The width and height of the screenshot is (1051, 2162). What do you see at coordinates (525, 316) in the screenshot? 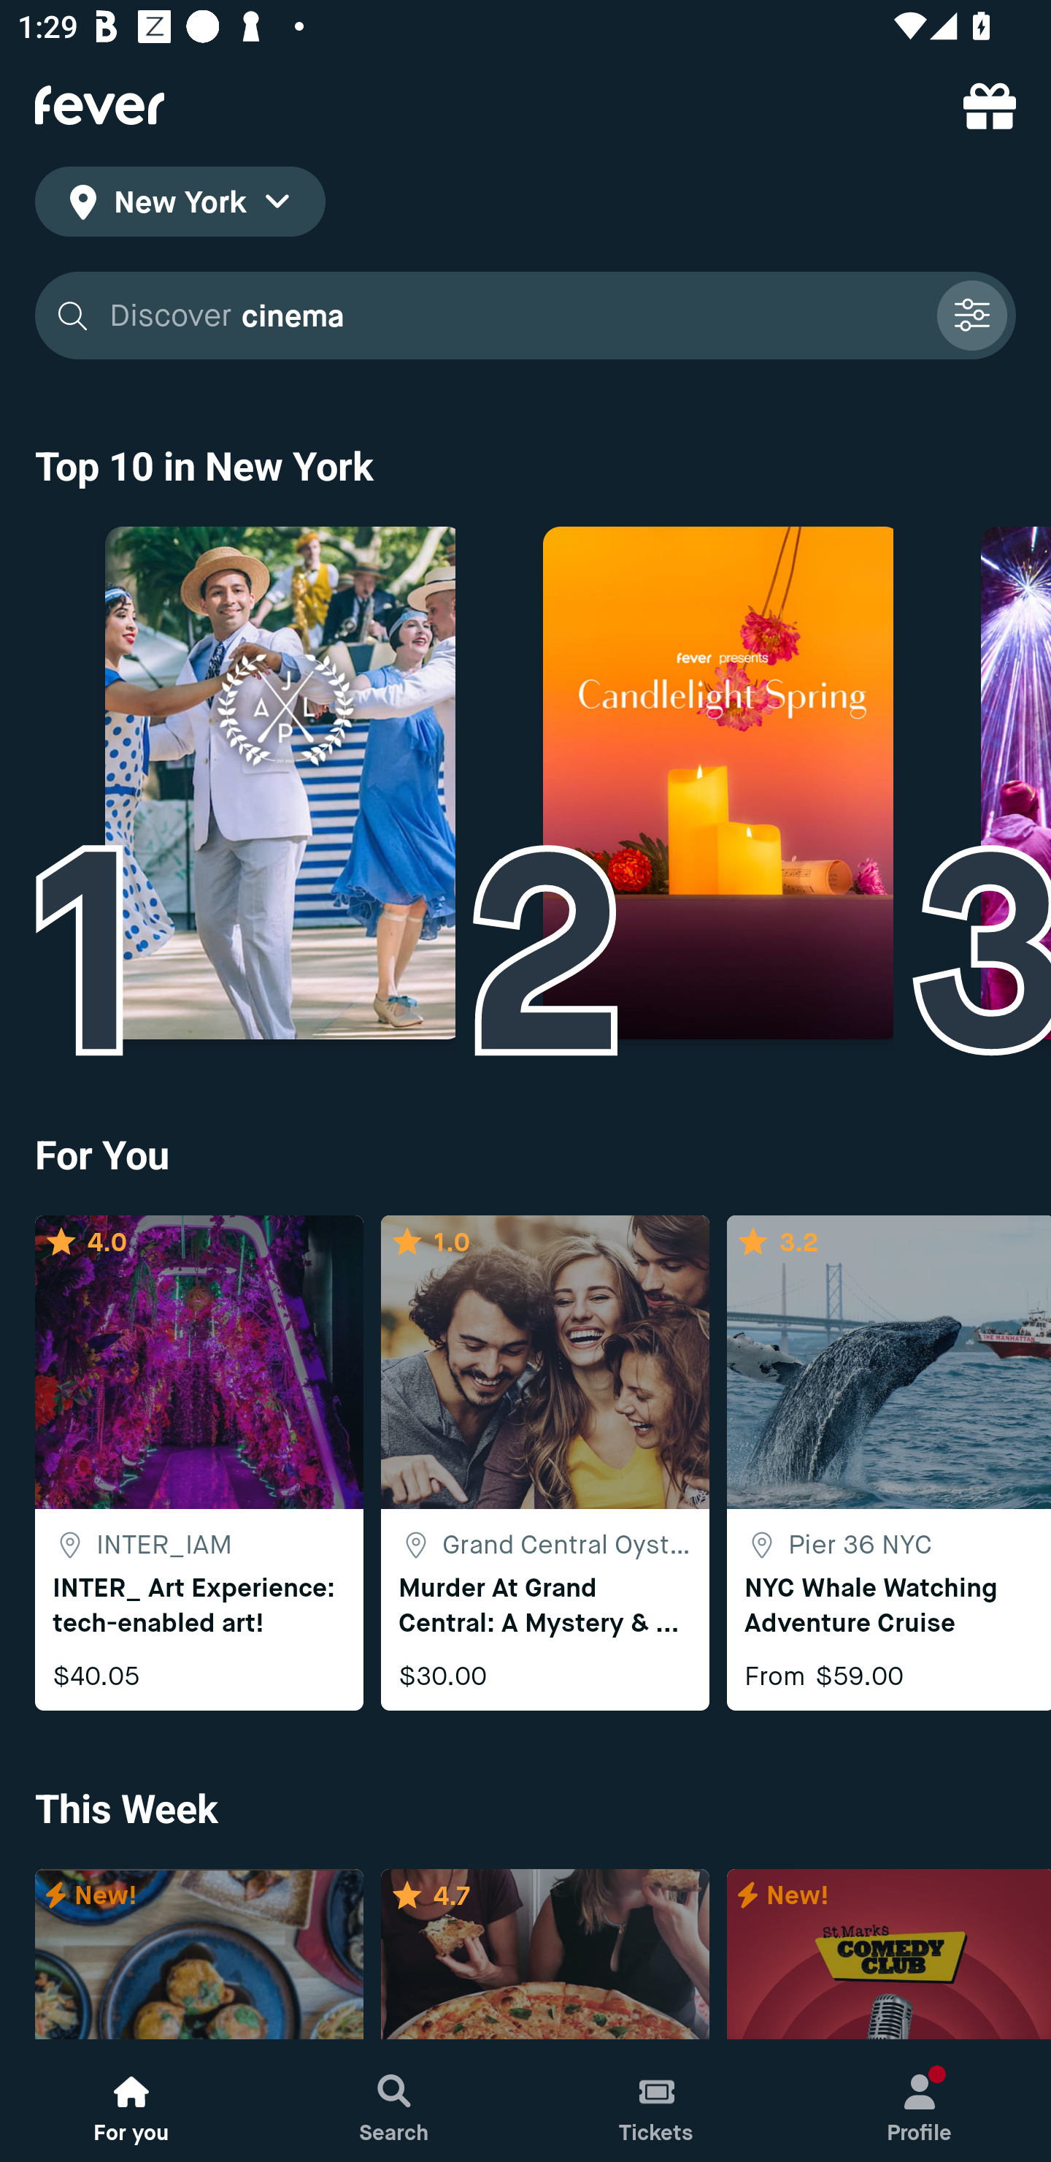
I see `Discover cinema` at bounding box center [525, 316].